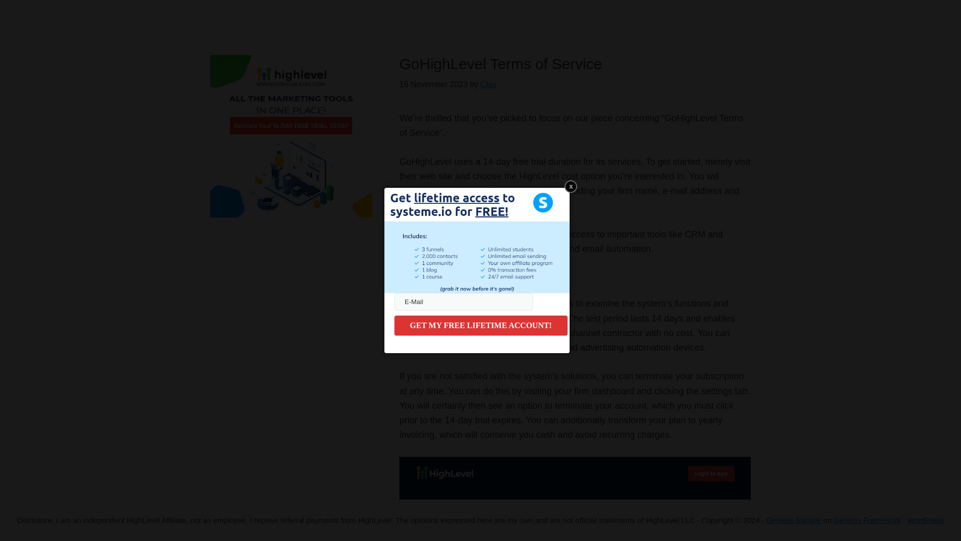 The height and width of the screenshot is (541, 961). Describe the element at coordinates (925, 520) in the screenshot. I see `WordPress` at that location.